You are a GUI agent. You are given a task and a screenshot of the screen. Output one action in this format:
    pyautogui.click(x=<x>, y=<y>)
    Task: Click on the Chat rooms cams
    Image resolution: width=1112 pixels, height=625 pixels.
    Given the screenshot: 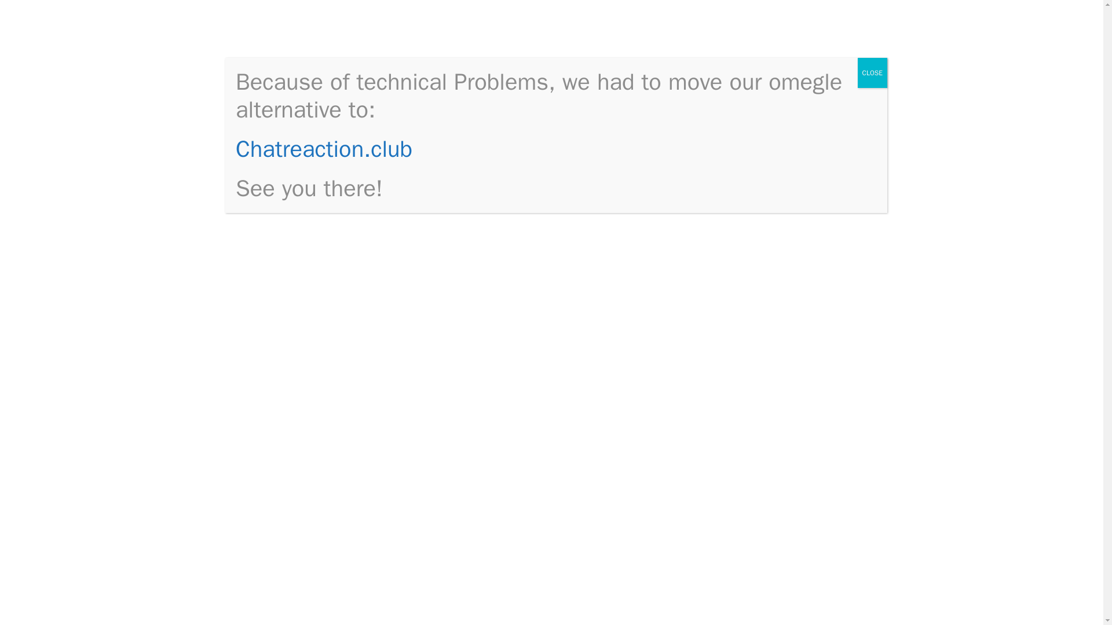 What is the action you would take?
    pyautogui.click(x=772, y=235)
    